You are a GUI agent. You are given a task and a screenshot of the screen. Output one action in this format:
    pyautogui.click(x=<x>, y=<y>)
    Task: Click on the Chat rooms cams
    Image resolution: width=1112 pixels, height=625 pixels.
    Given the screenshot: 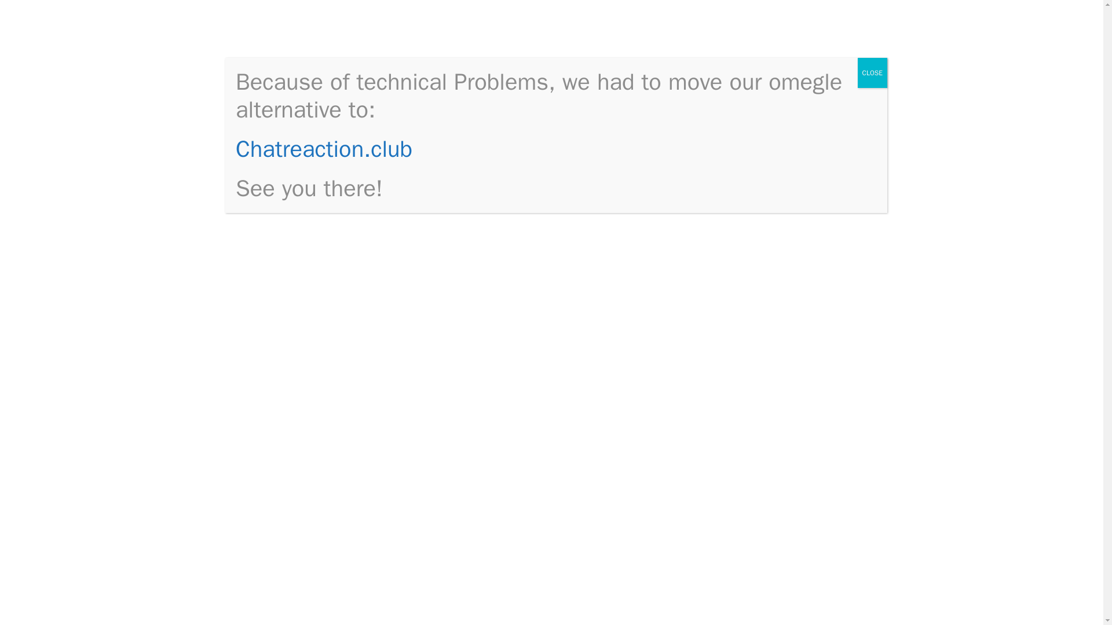 What is the action you would take?
    pyautogui.click(x=772, y=235)
    